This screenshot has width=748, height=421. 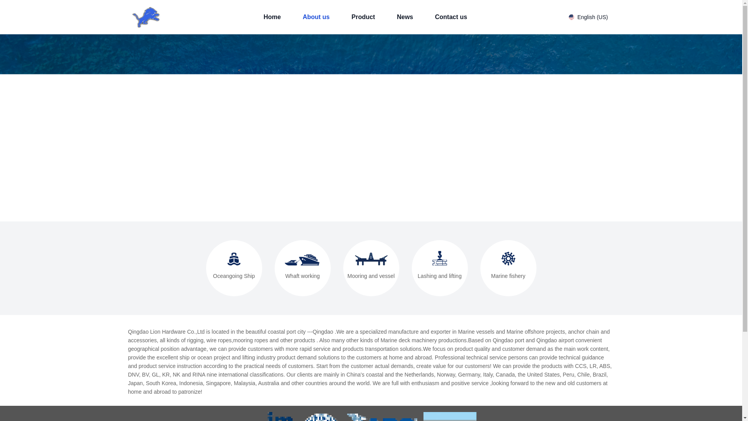 I want to click on News, so click(x=405, y=17).